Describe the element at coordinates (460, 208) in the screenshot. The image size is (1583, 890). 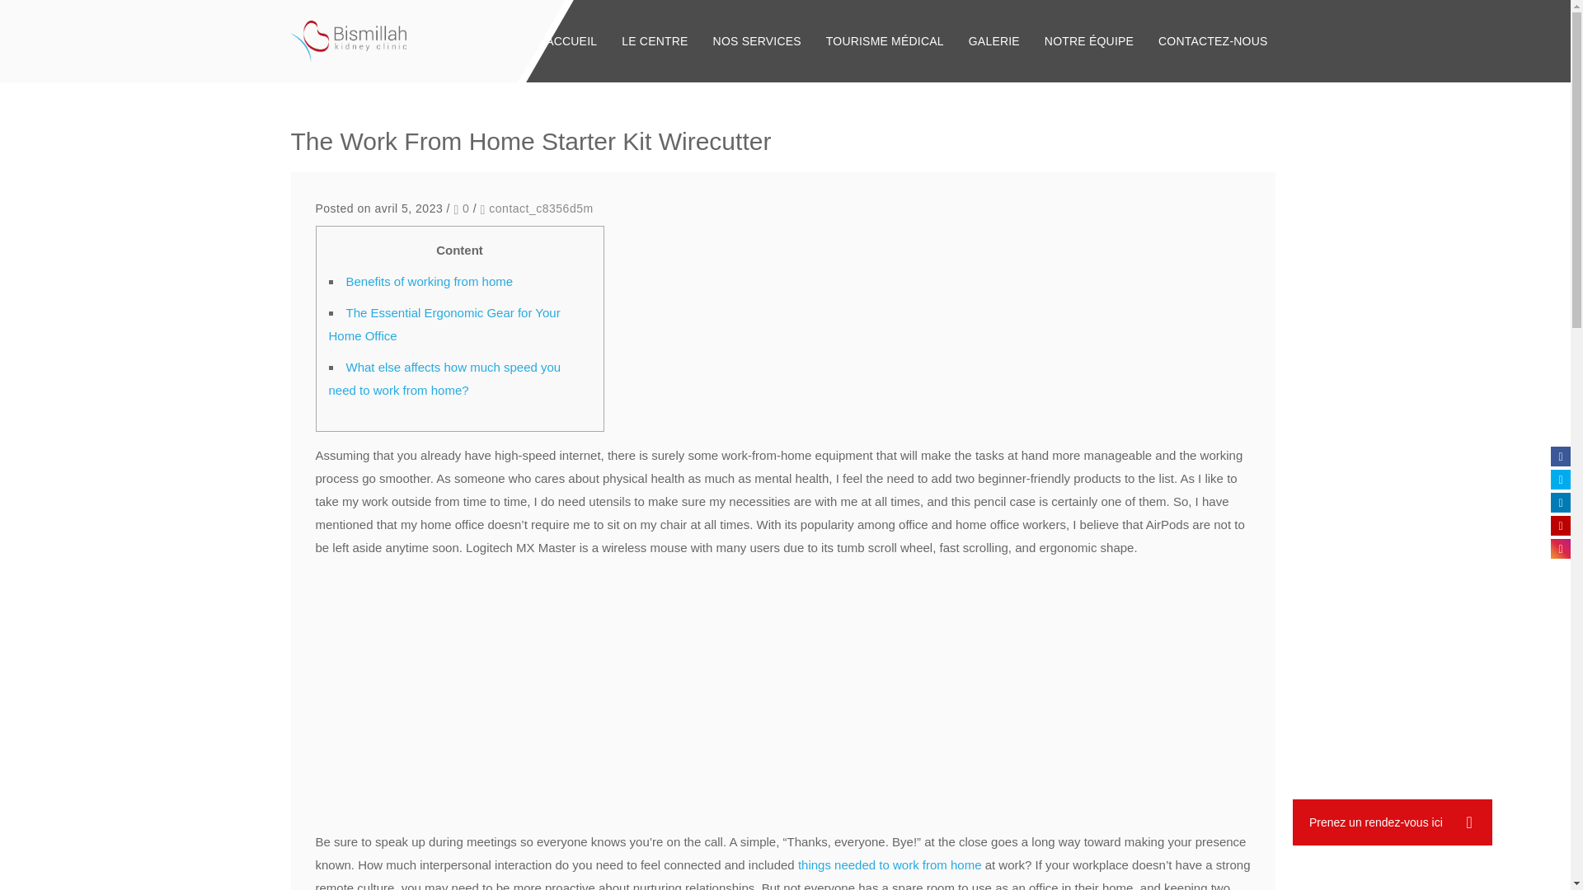
I see `0` at that location.